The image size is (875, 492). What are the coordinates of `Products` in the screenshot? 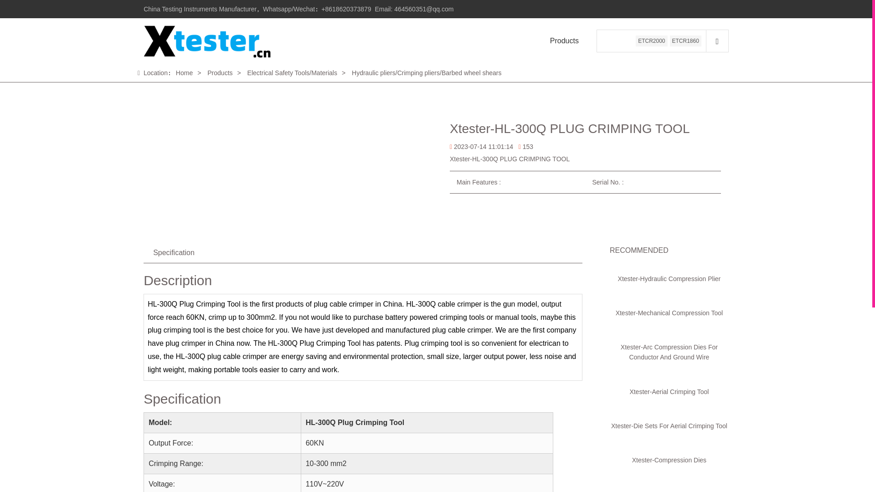 It's located at (564, 41).